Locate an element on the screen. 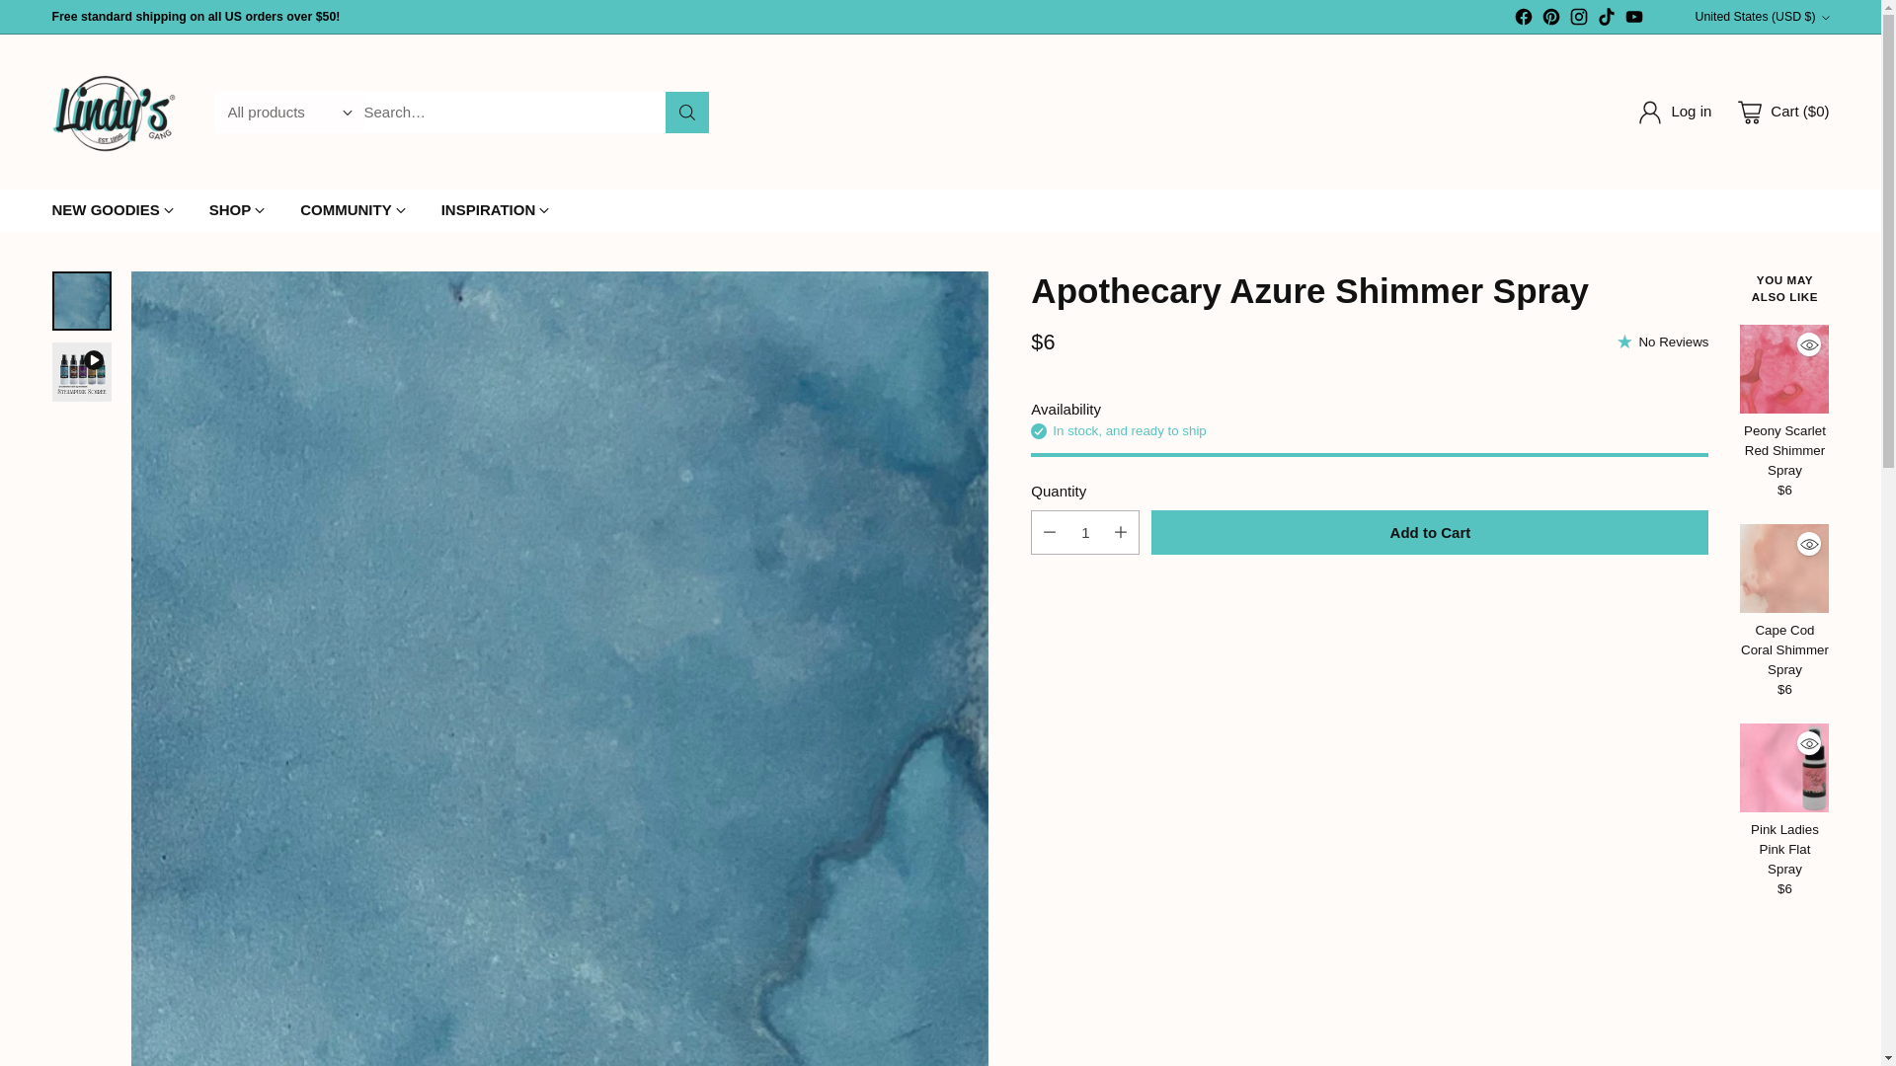  Quick View is located at coordinates (1809, 742).